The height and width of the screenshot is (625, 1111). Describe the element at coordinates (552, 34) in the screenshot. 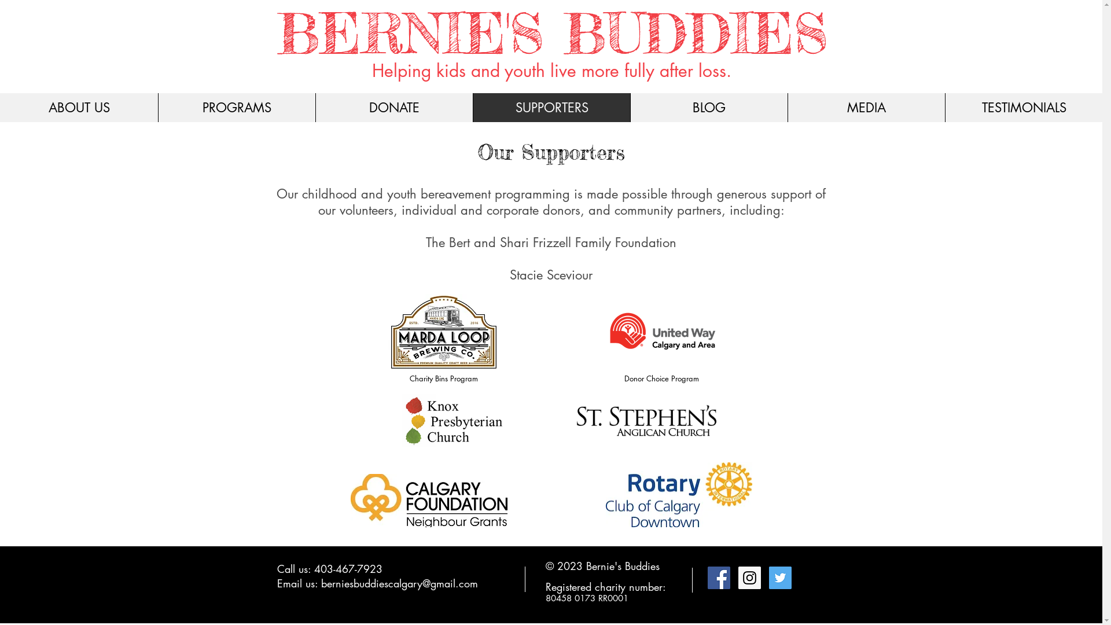

I see `BERNIE'S BUDDIES` at that location.